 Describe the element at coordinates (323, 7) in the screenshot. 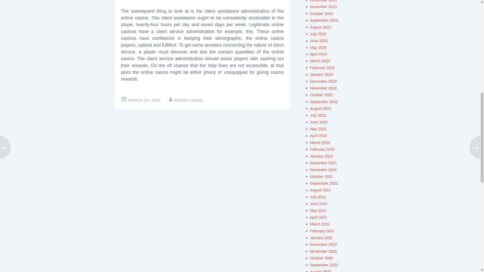

I see `November 2023` at that location.